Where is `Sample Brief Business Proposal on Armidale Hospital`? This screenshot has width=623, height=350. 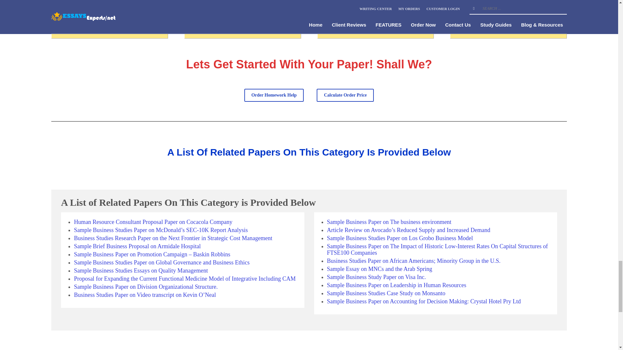
Sample Brief Business Proposal on Armidale Hospital is located at coordinates (137, 246).